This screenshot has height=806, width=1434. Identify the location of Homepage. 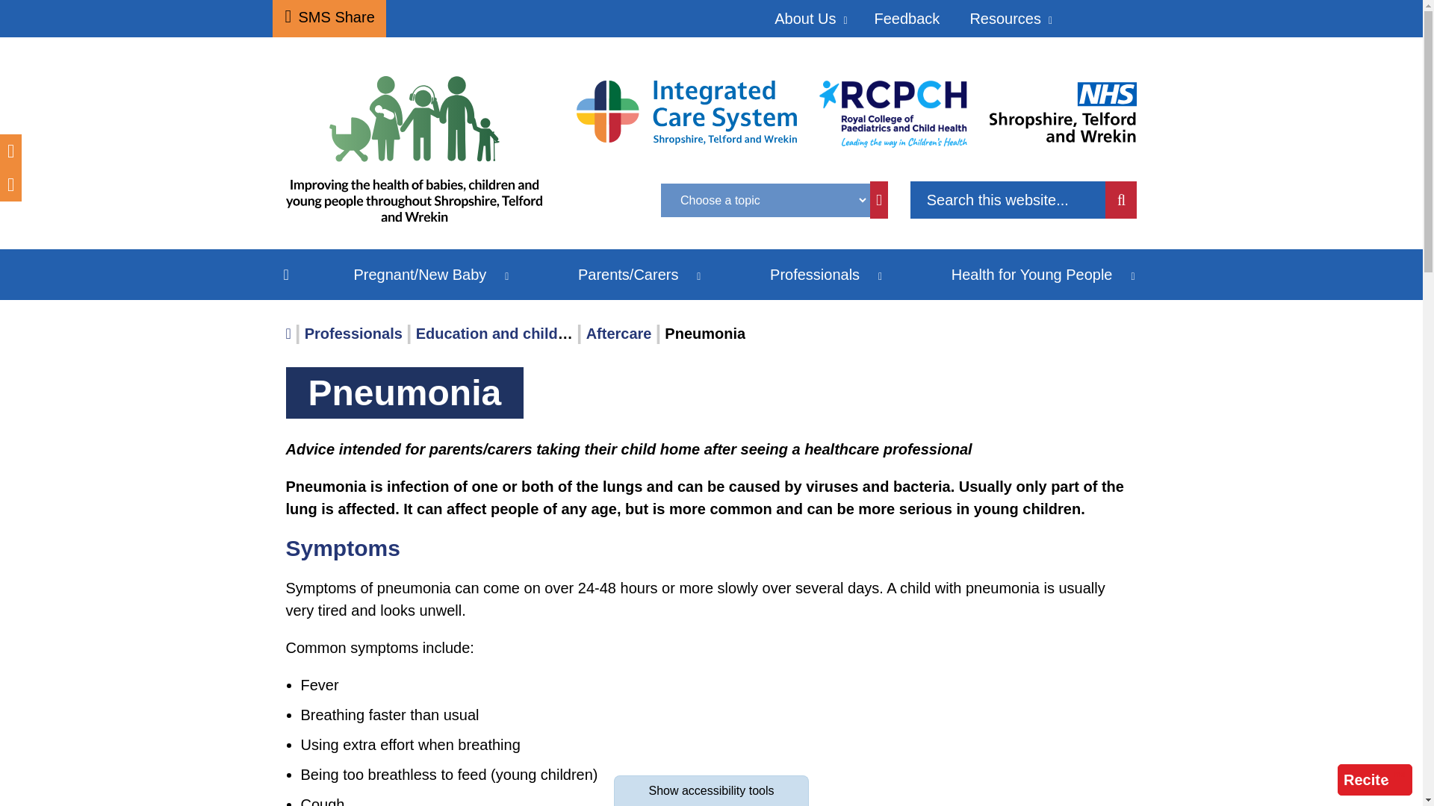
(420, 155).